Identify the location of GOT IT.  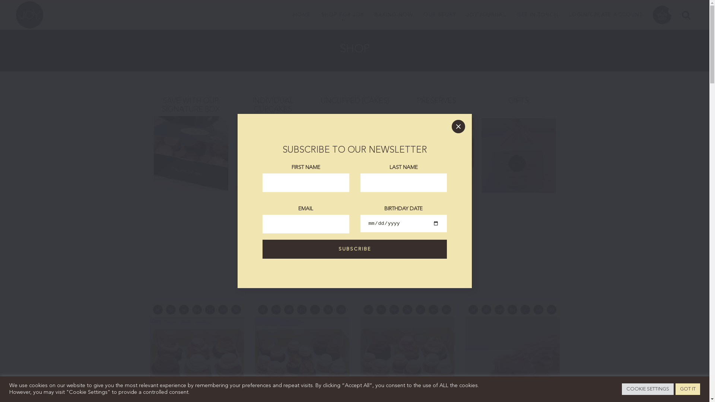
(688, 389).